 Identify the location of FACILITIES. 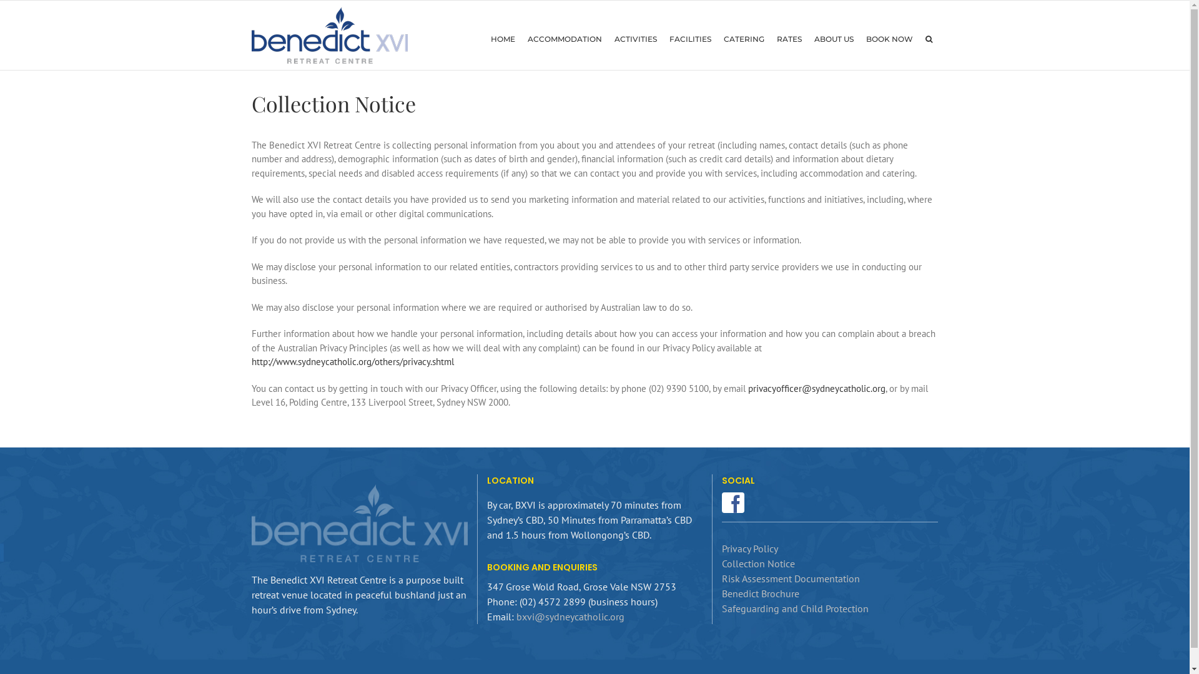
(691, 39).